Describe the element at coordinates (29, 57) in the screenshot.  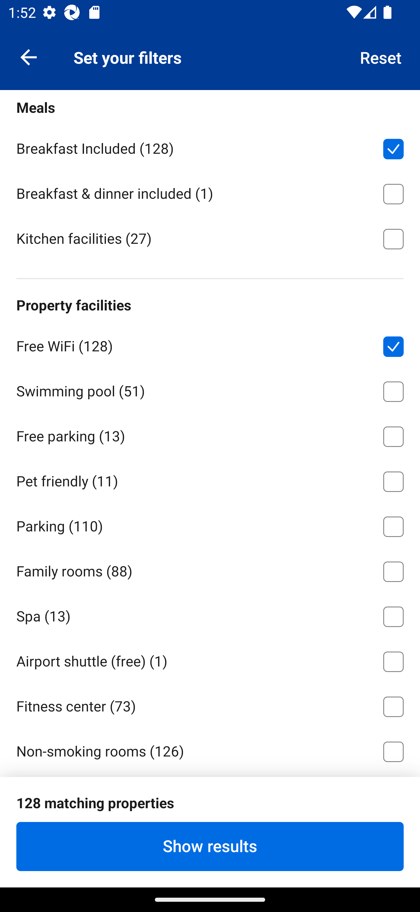
I see `Navigate up` at that location.